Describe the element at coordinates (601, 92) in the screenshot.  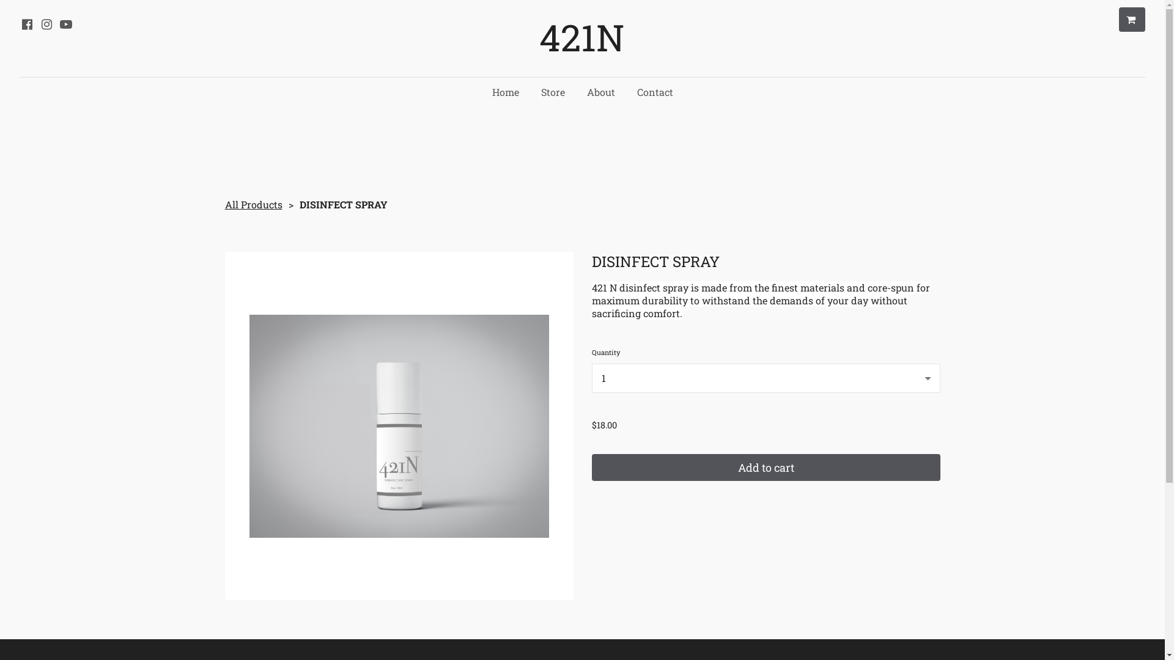
I see `About` at that location.